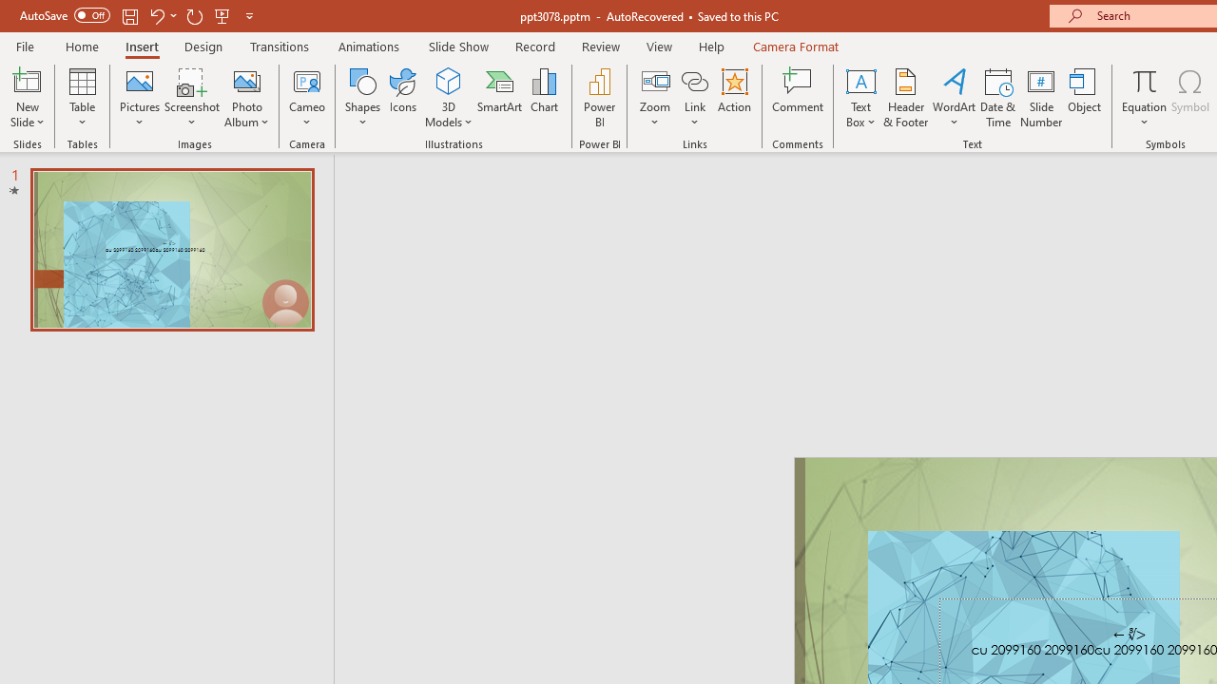 The image size is (1217, 684). What do you see at coordinates (905, 97) in the screenshot?
I see `Header & Footer...` at bounding box center [905, 97].